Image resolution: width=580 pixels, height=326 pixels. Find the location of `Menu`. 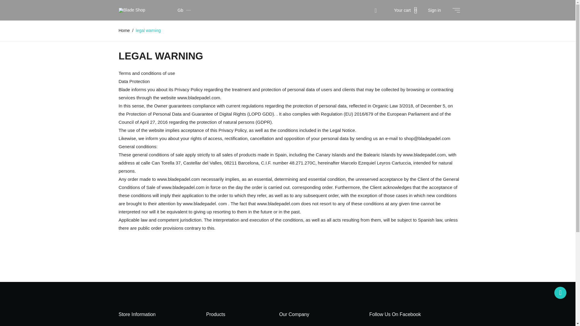

Menu is located at coordinates (456, 10).